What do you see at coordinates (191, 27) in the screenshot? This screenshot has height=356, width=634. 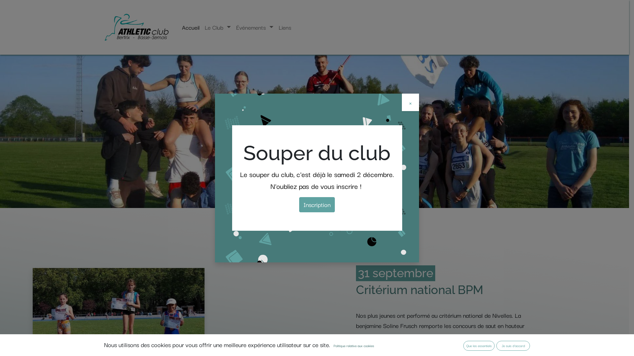 I see `Accueil` at bounding box center [191, 27].